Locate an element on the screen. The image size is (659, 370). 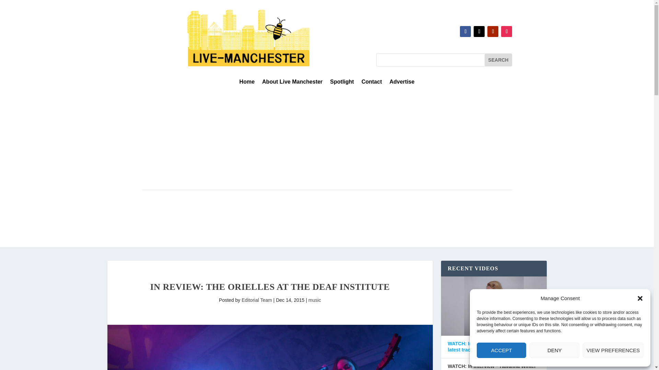
Spotlight is located at coordinates (342, 83).